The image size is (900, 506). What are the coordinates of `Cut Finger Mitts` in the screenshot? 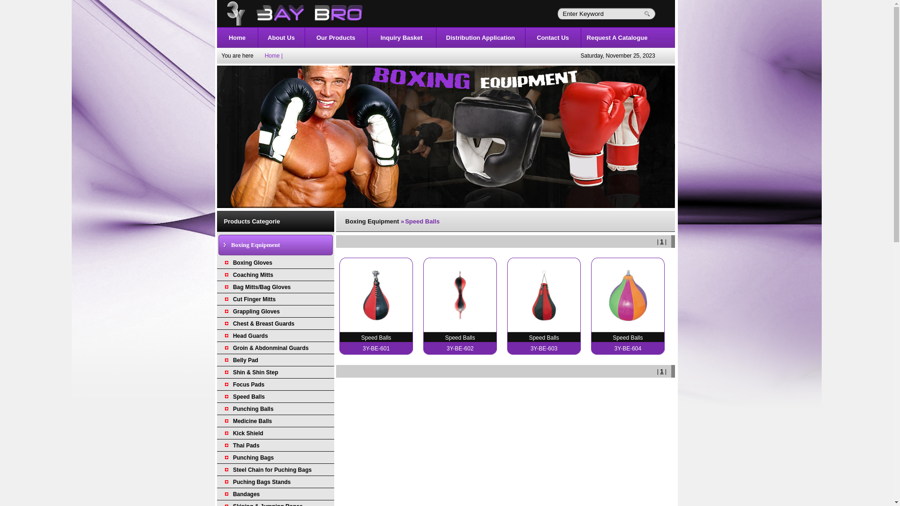 It's located at (254, 299).